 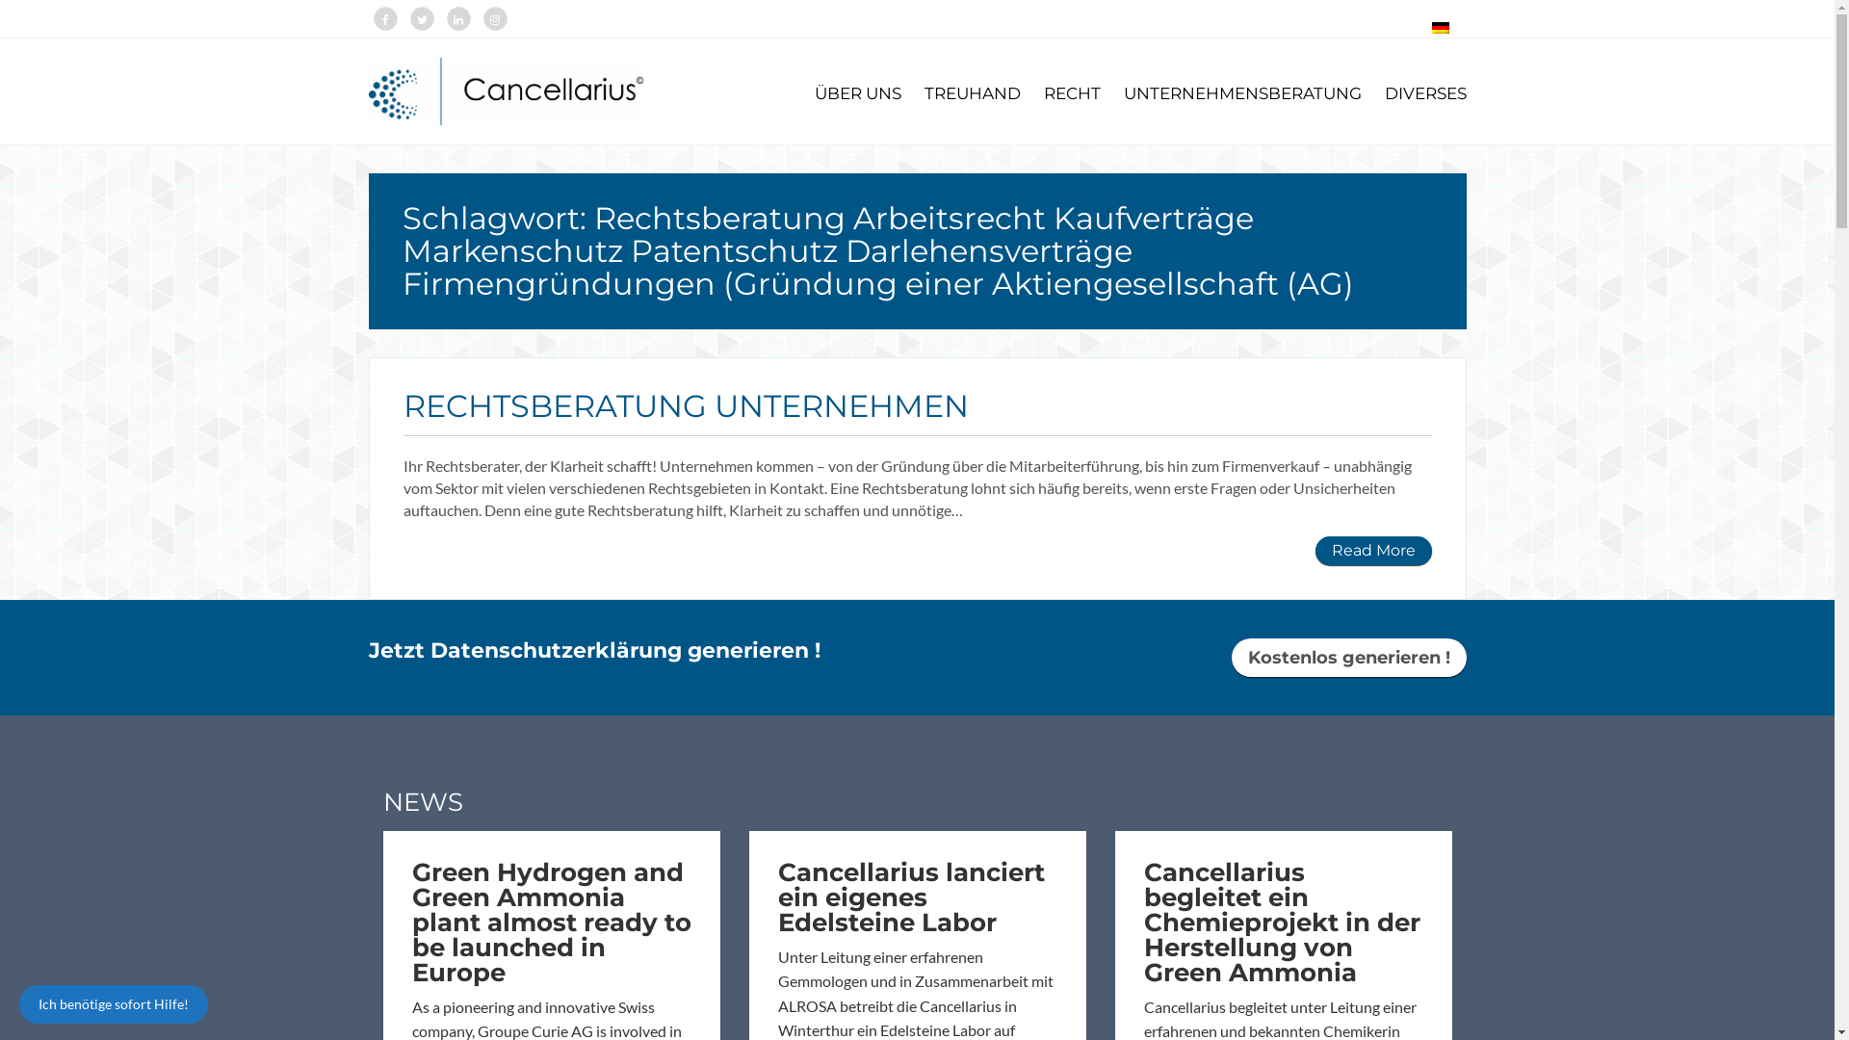 I want to click on RECHTSBERATUNG UNTERNEHMEN, so click(x=686, y=406).